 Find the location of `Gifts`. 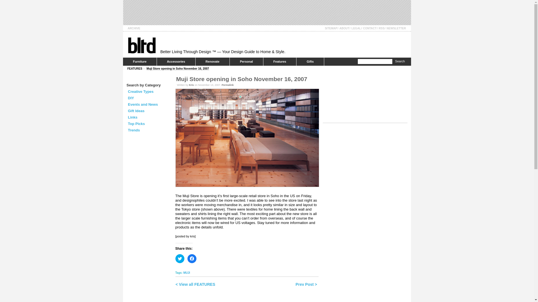

Gifts is located at coordinates (310, 62).